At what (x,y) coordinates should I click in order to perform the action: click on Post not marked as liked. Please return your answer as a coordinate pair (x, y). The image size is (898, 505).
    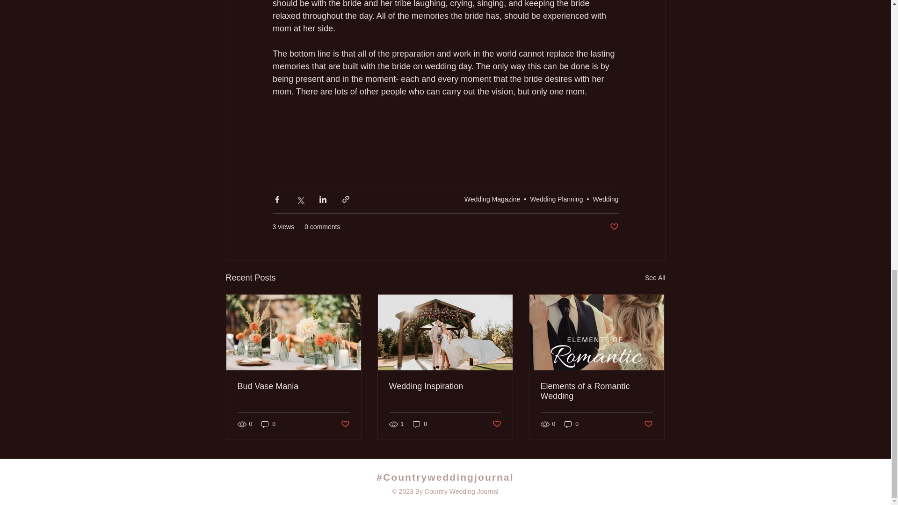
    Looking at the image, I should click on (614, 227).